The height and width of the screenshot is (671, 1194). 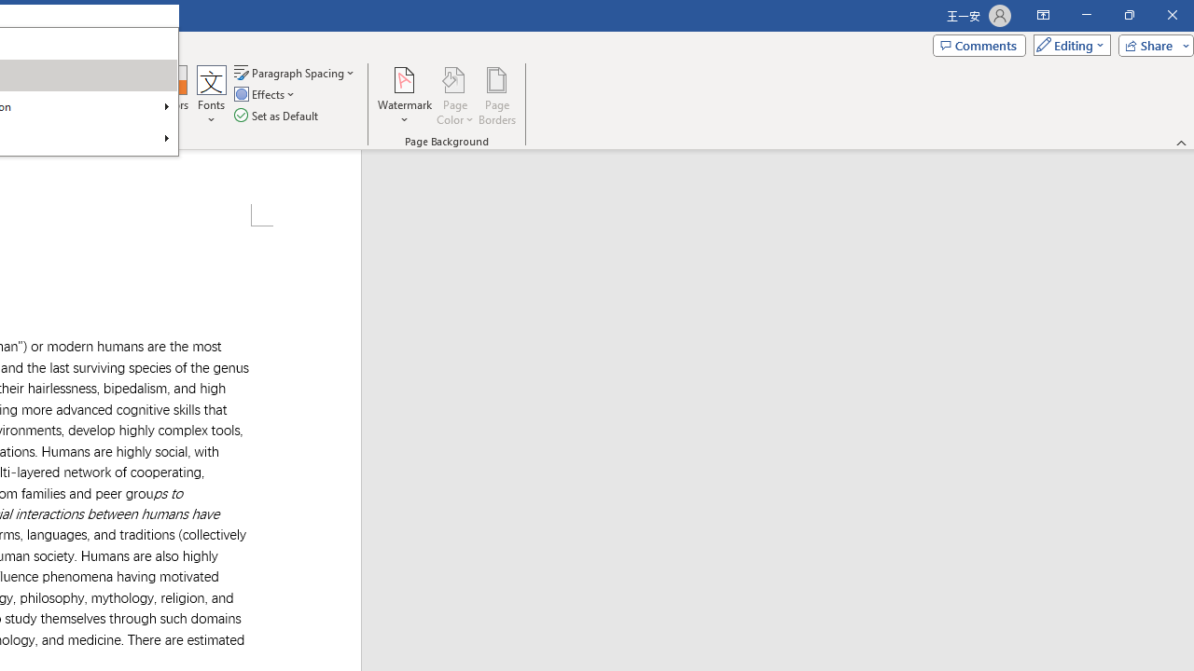 What do you see at coordinates (143, 93) in the screenshot?
I see `Row Down` at bounding box center [143, 93].